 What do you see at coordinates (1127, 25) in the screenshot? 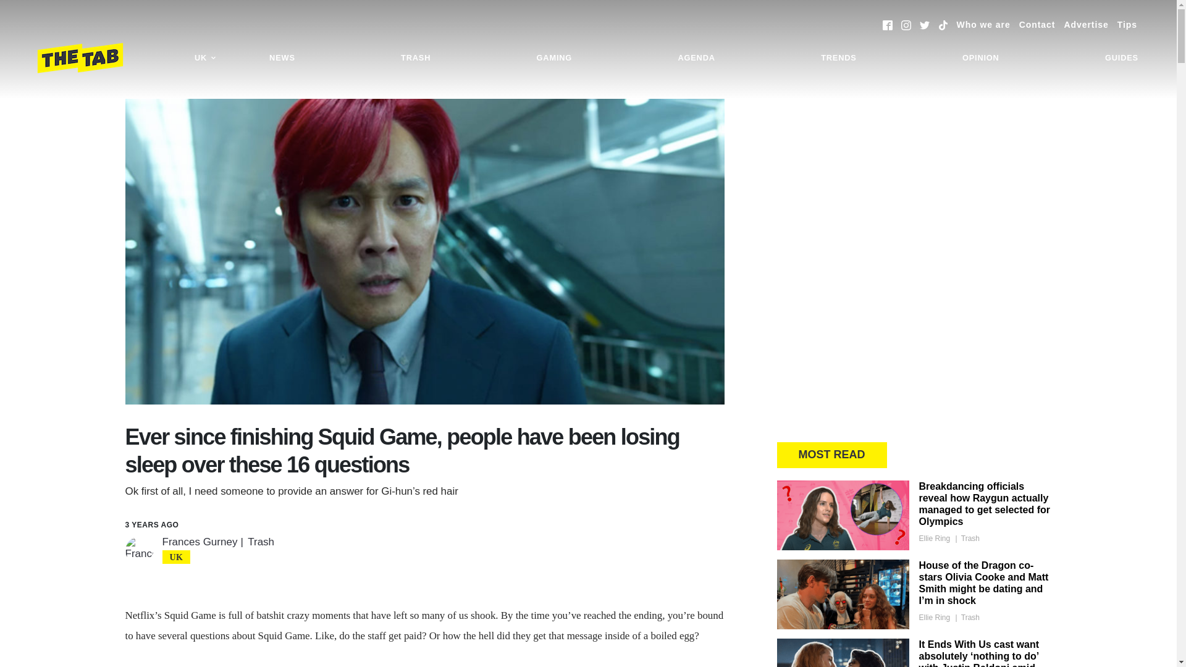
I see `Tips` at bounding box center [1127, 25].